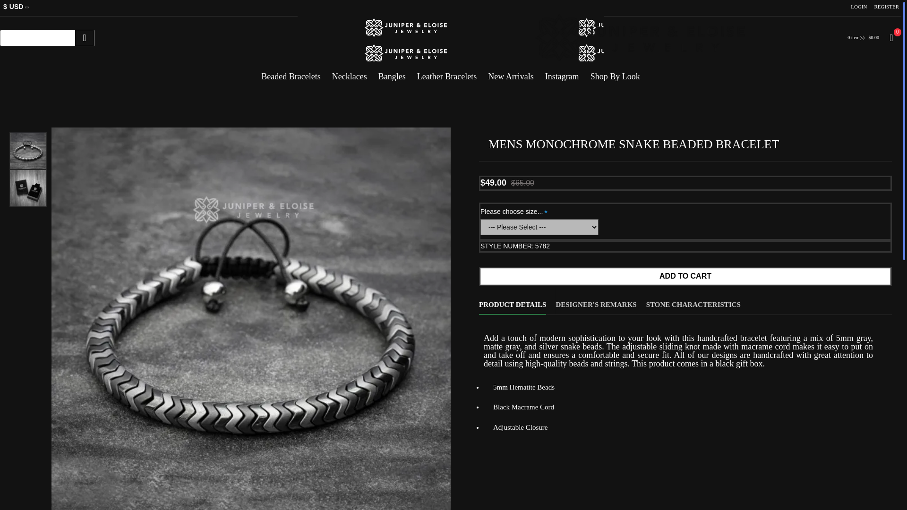 The height and width of the screenshot is (510, 907). Describe the element at coordinates (685, 276) in the screenshot. I see `ADD TO CART` at that location.